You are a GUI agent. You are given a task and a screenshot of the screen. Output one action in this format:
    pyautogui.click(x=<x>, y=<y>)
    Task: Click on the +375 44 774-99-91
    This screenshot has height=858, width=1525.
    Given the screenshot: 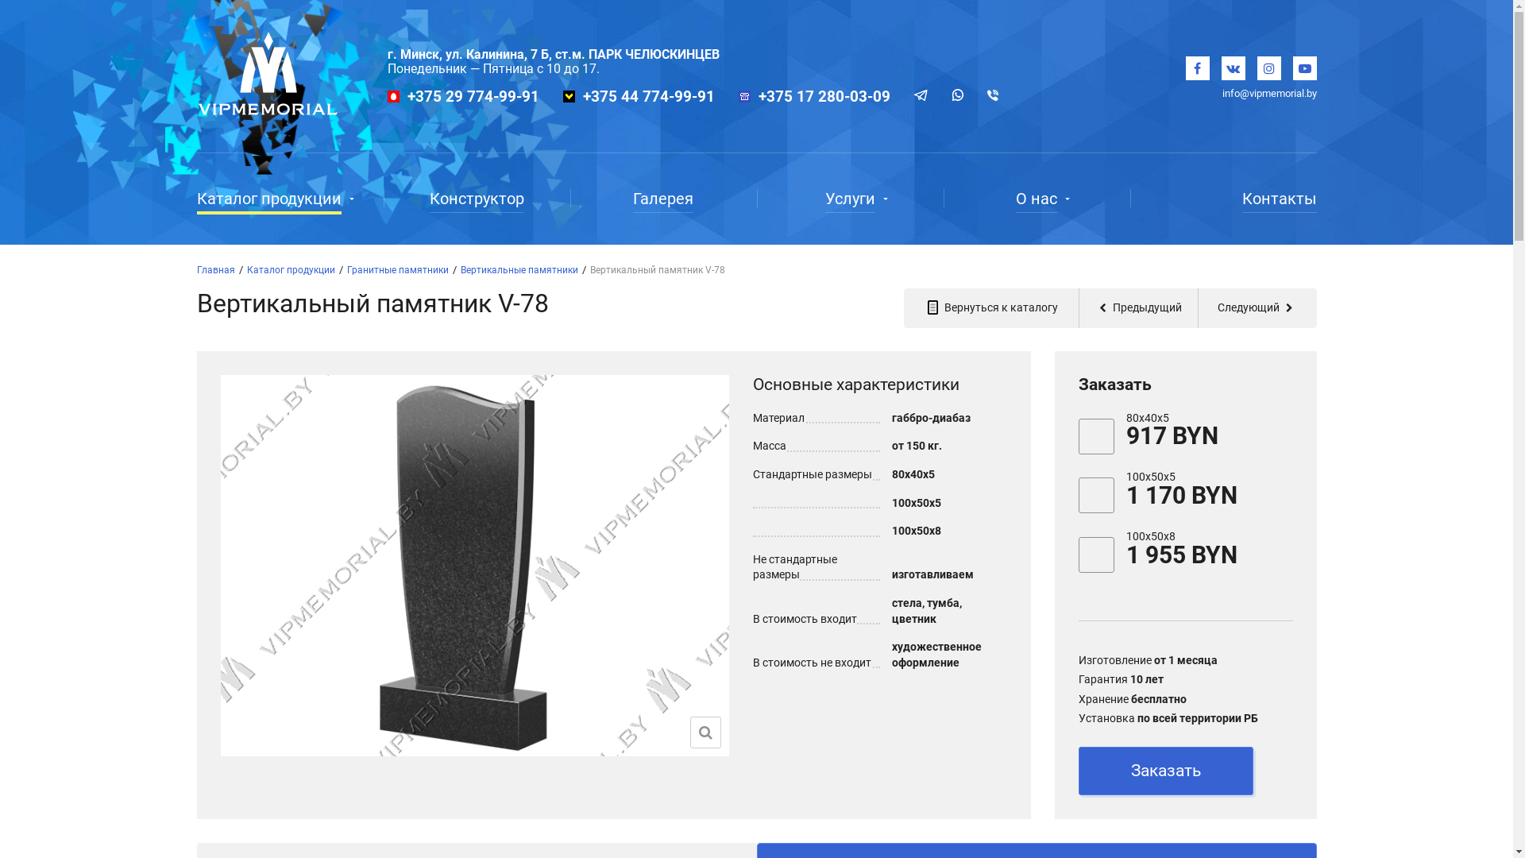 What is the action you would take?
    pyautogui.click(x=649, y=97)
    